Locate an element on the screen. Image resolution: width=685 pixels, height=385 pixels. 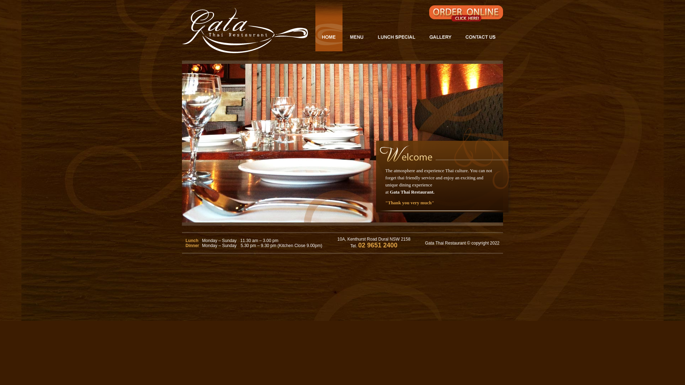
Gallery is located at coordinates (440, 26).